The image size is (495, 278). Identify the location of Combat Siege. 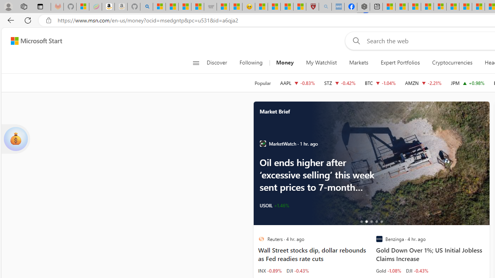
(210, 7).